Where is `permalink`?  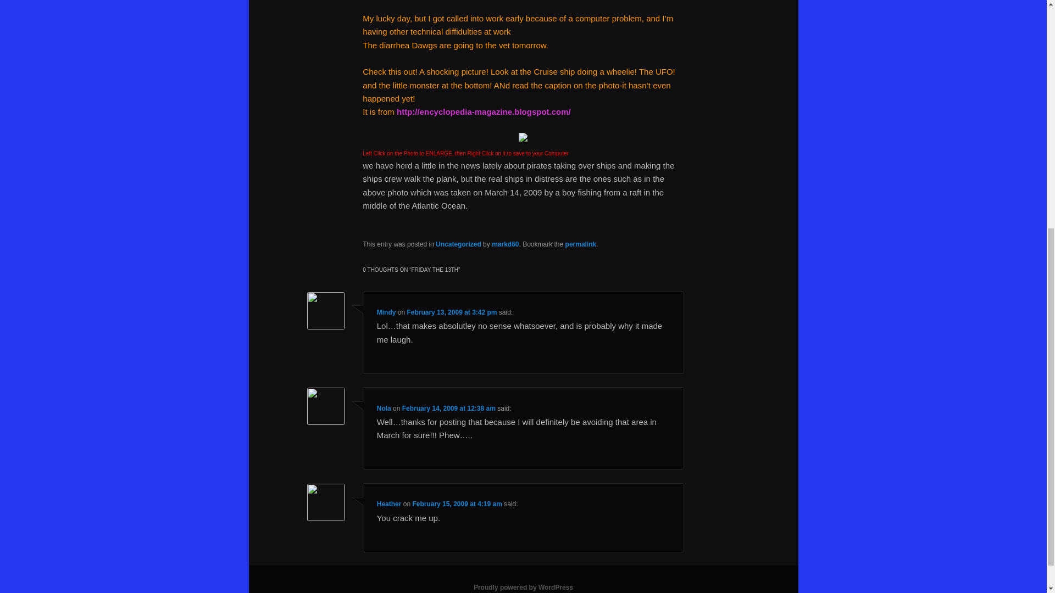
permalink is located at coordinates (581, 244).